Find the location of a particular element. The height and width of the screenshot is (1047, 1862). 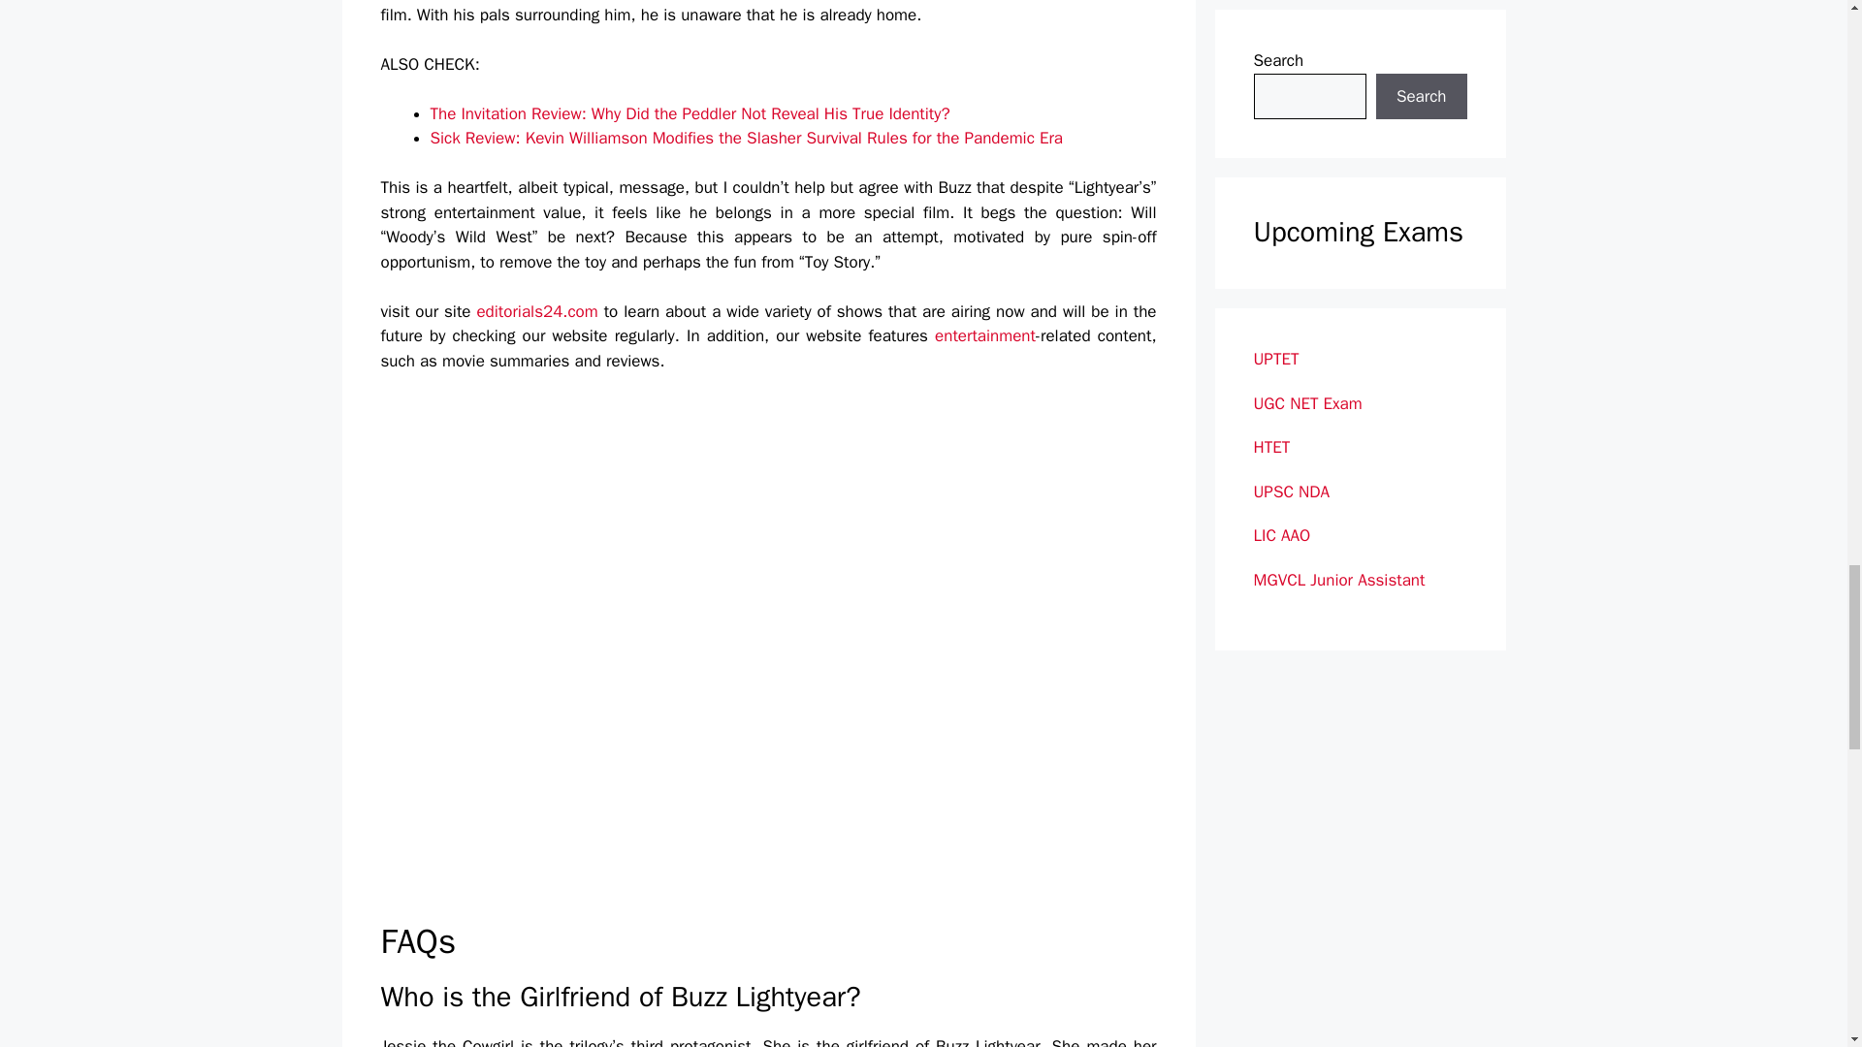

entertainment is located at coordinates (984, 335).